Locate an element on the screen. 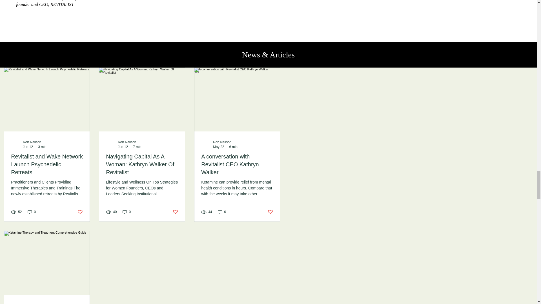 The image size is (541, 304). 6 min is located at coordinates (233, 147).